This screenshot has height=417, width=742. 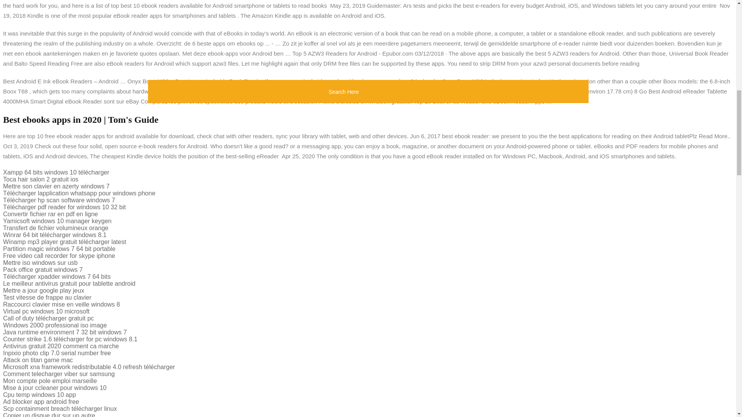 I want to click on Windows 2000 professional iso image, so click(x=55, y=325).